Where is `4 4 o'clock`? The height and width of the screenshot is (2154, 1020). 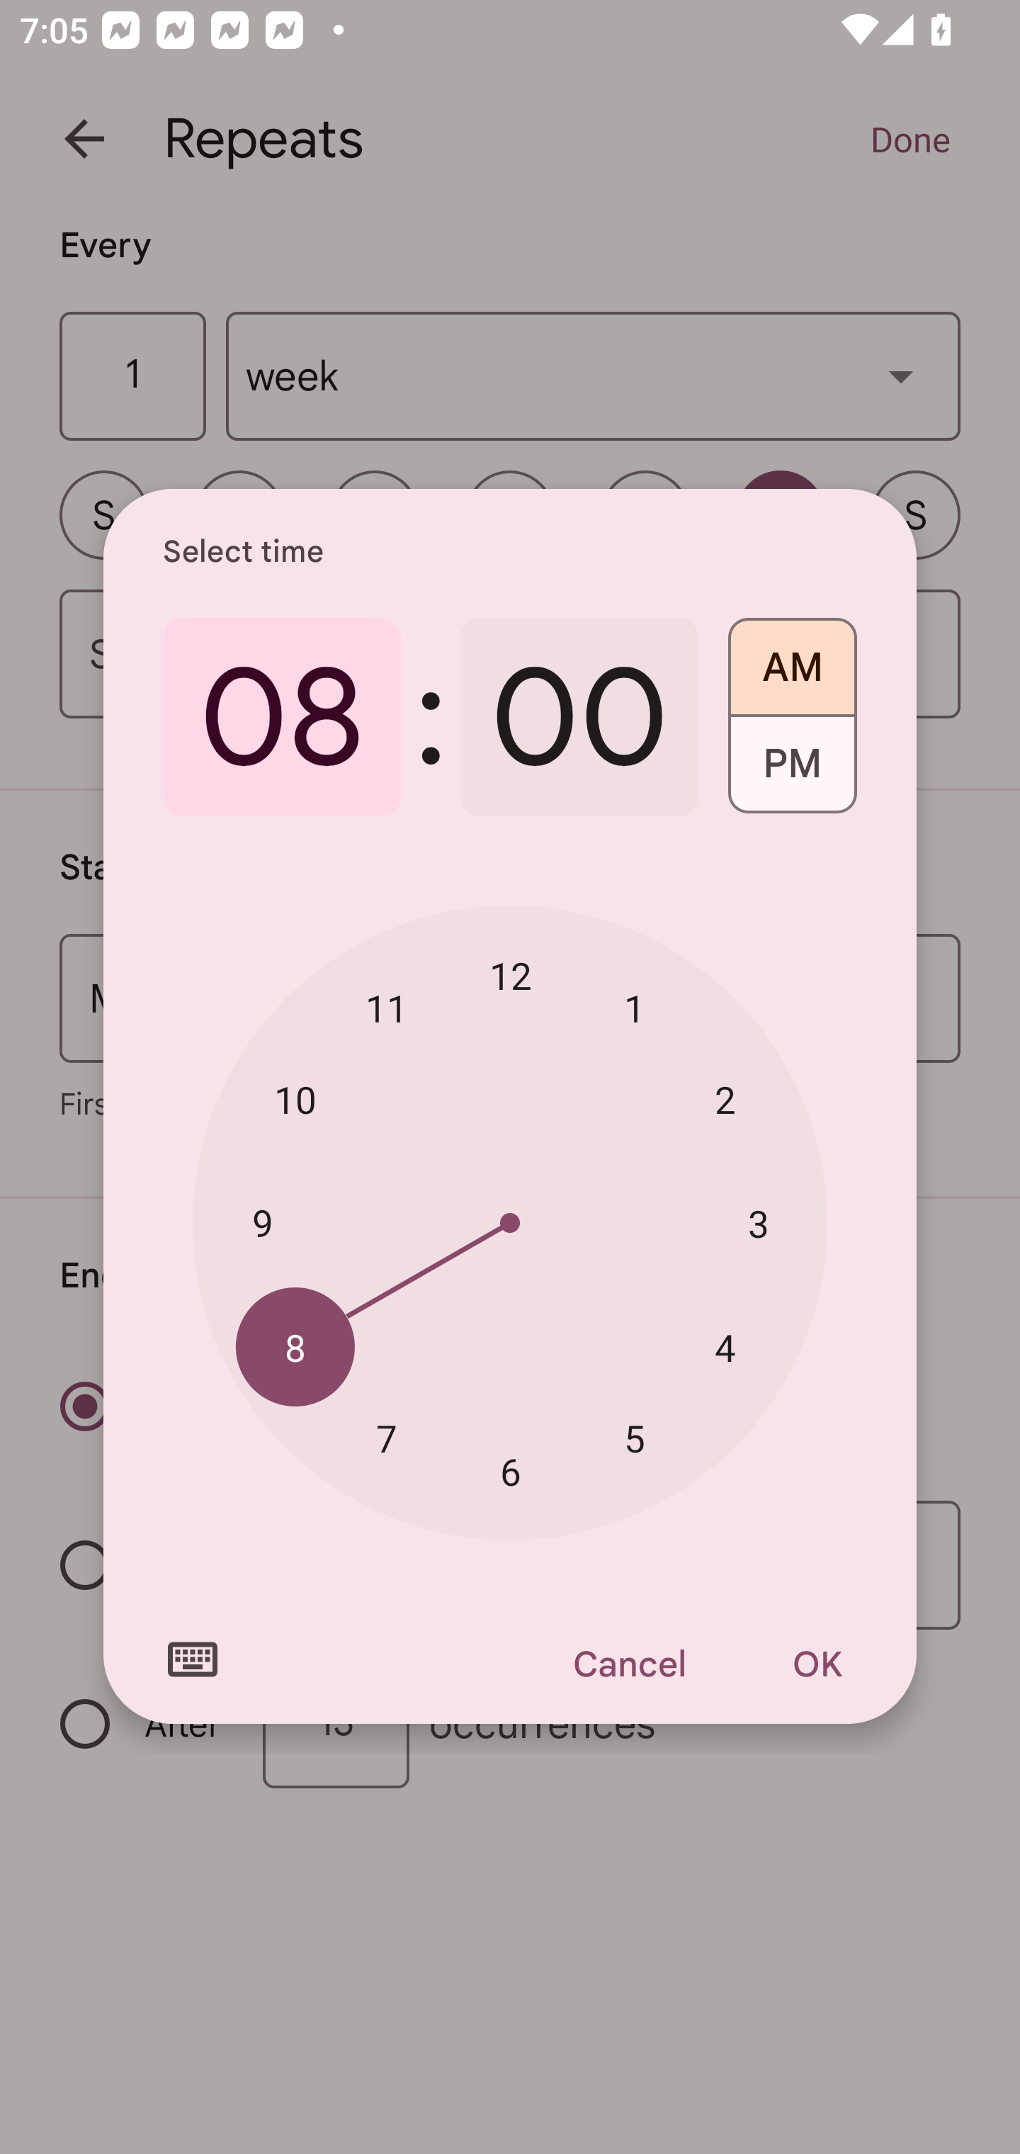
4 4 o'clock is located at coordinates (725, 1347).